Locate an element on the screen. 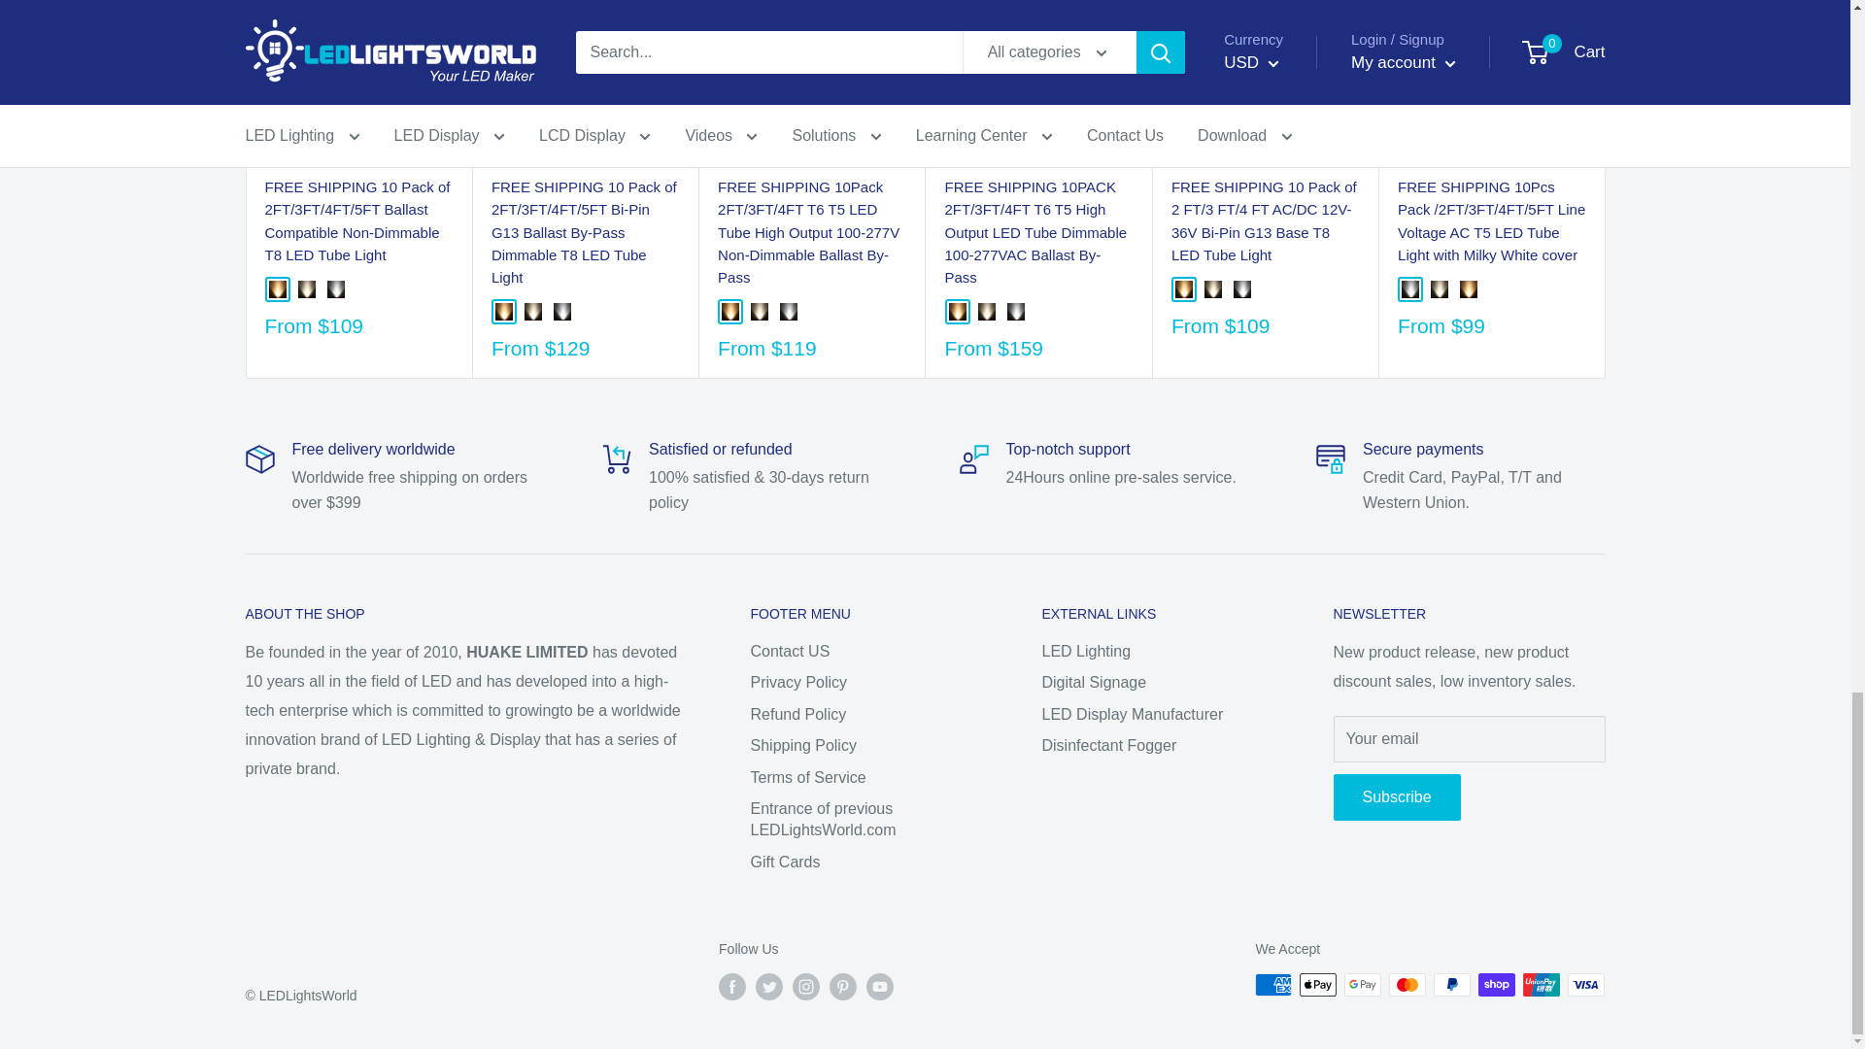 Image resolution: width=1865 pixels, height=1049 pixels. Warm White 3000K is located at coordinates (276, 289).